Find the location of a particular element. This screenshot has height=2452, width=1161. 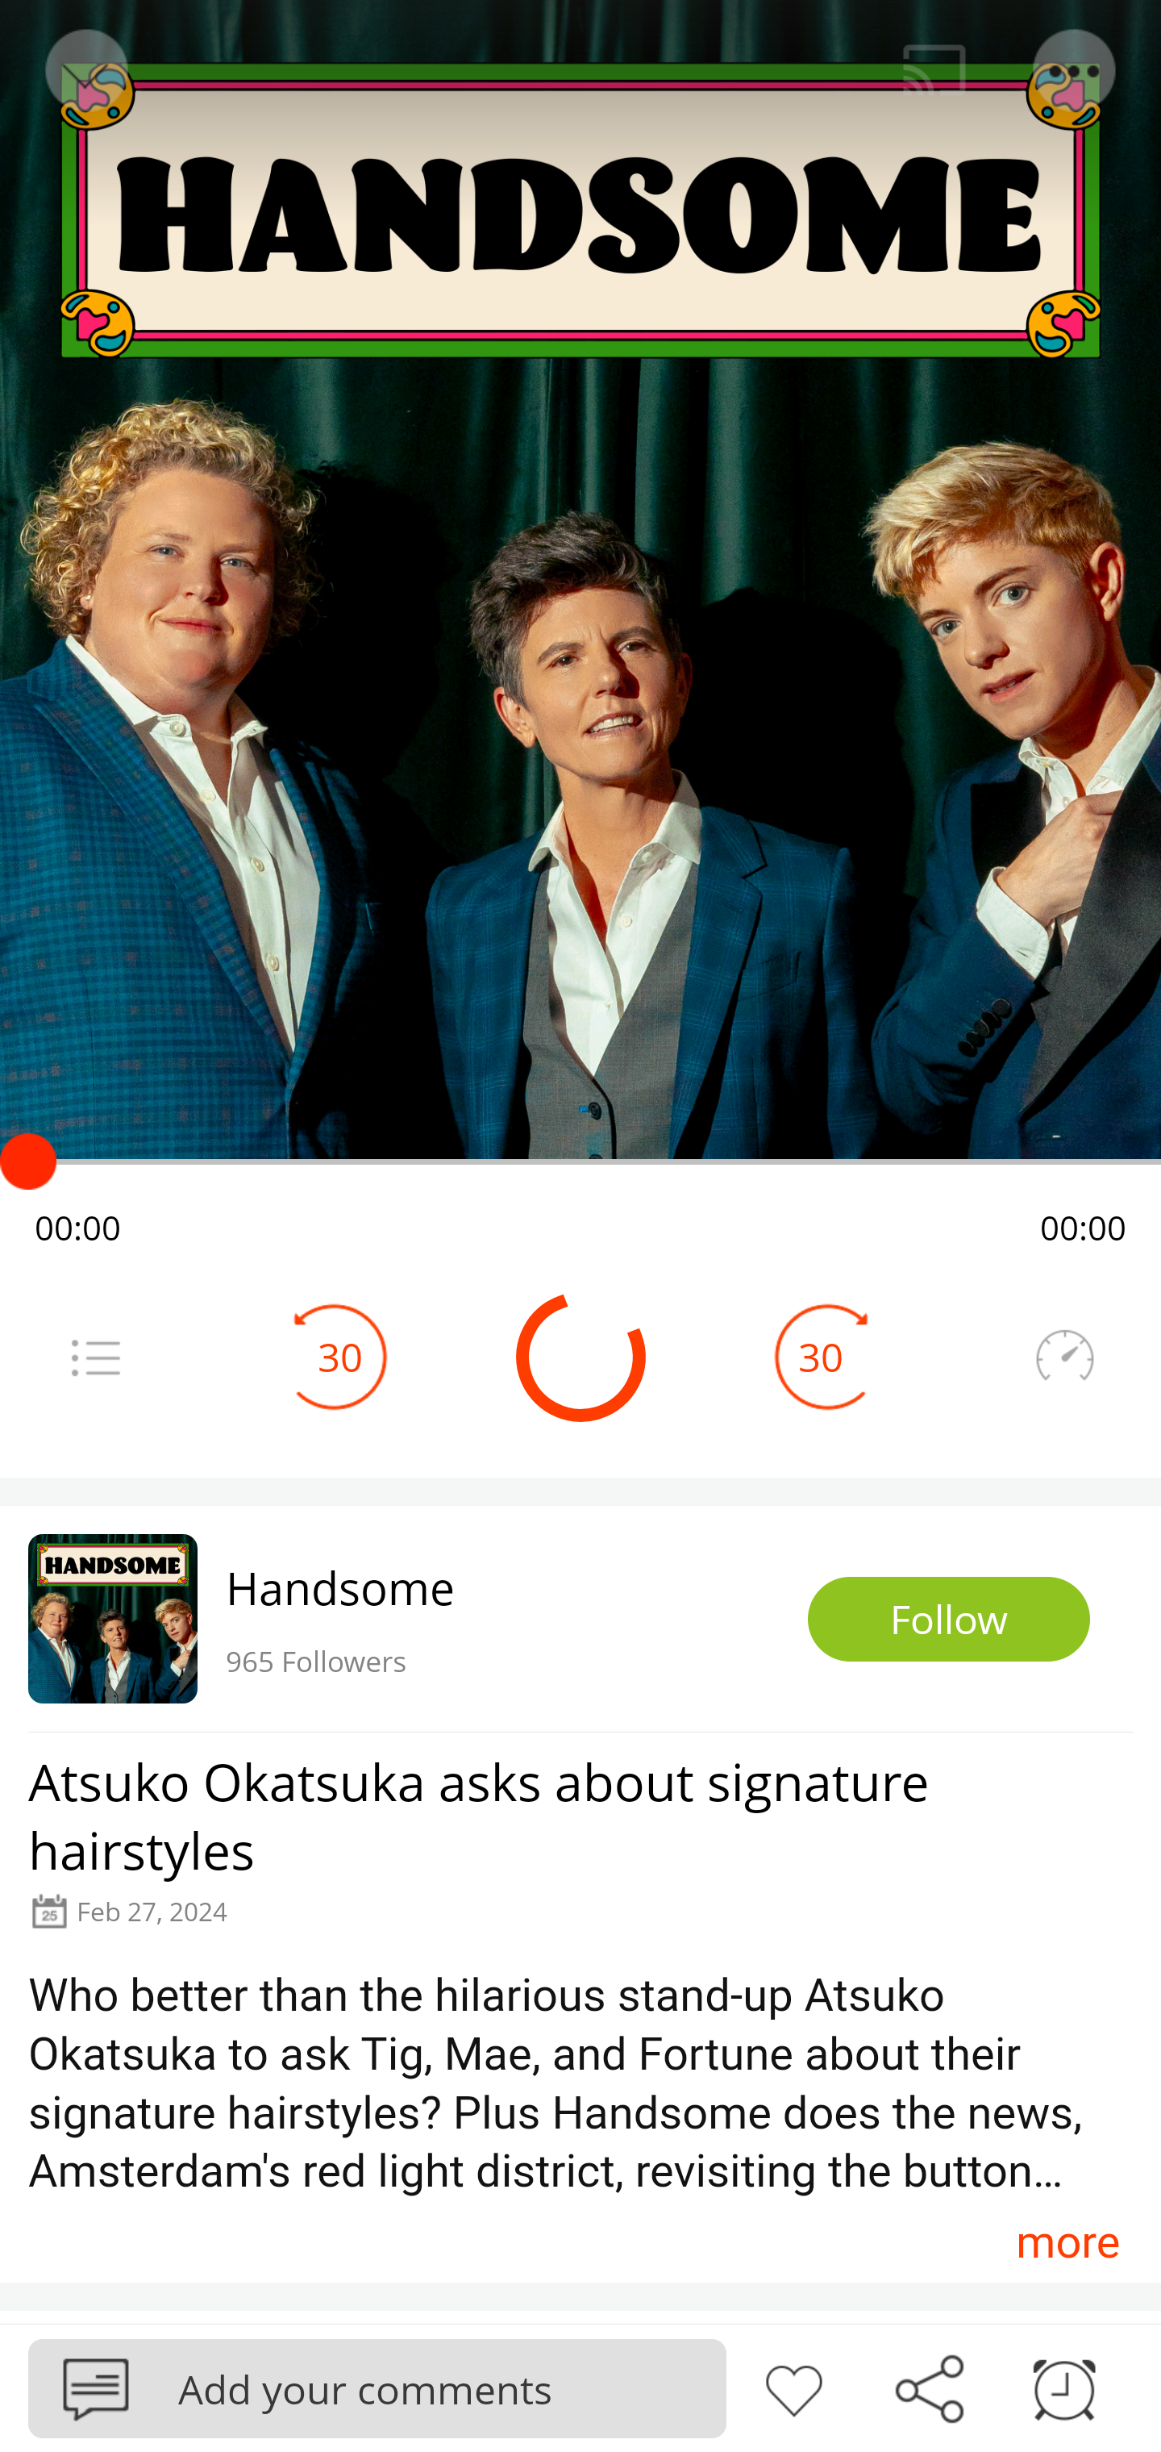

Podbean Add your comments is located at coordinates (377, 2387).